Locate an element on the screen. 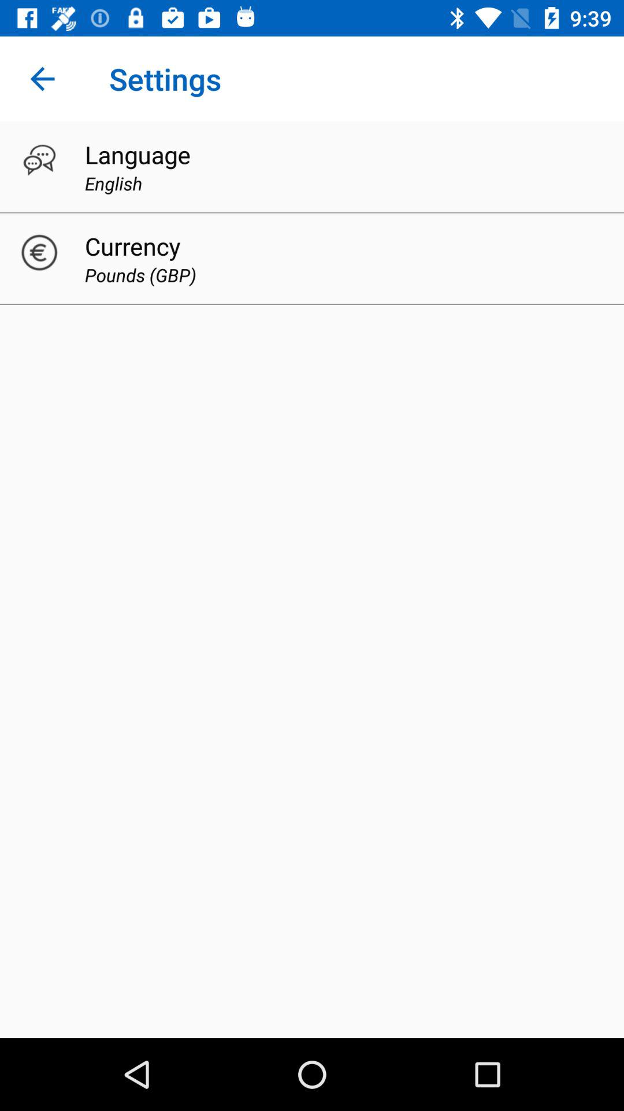 The image size is (624, 1111). turn on the item to the left of the settings app is located at coordinates (42, 79).